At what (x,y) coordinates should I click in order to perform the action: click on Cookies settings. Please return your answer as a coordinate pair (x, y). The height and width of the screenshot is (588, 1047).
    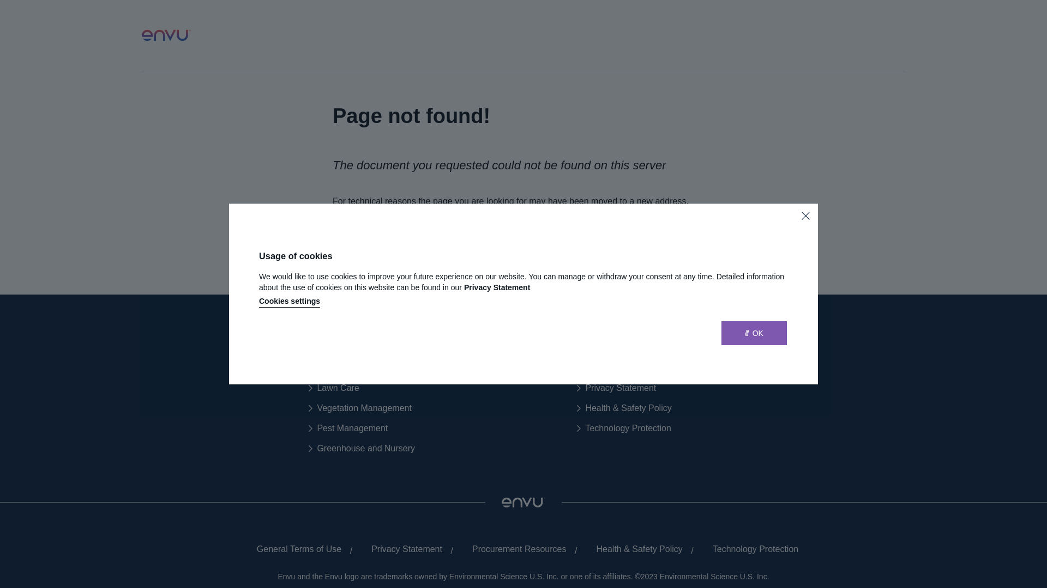
    Looking at the image, I should click on (290, 302).